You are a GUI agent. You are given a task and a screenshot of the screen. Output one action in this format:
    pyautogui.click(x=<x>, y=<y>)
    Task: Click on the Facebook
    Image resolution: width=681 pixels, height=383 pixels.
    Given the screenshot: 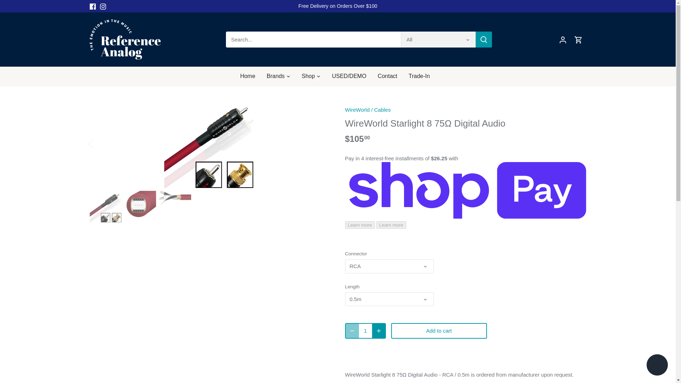 What is the action you would take?
    pyautogui.click(x=92, y=6)
    